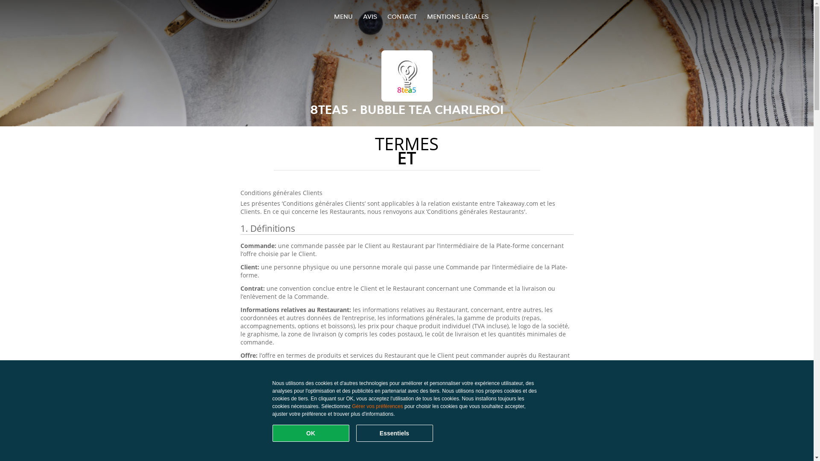  I want to click on Essentiels, so click(395, 433).